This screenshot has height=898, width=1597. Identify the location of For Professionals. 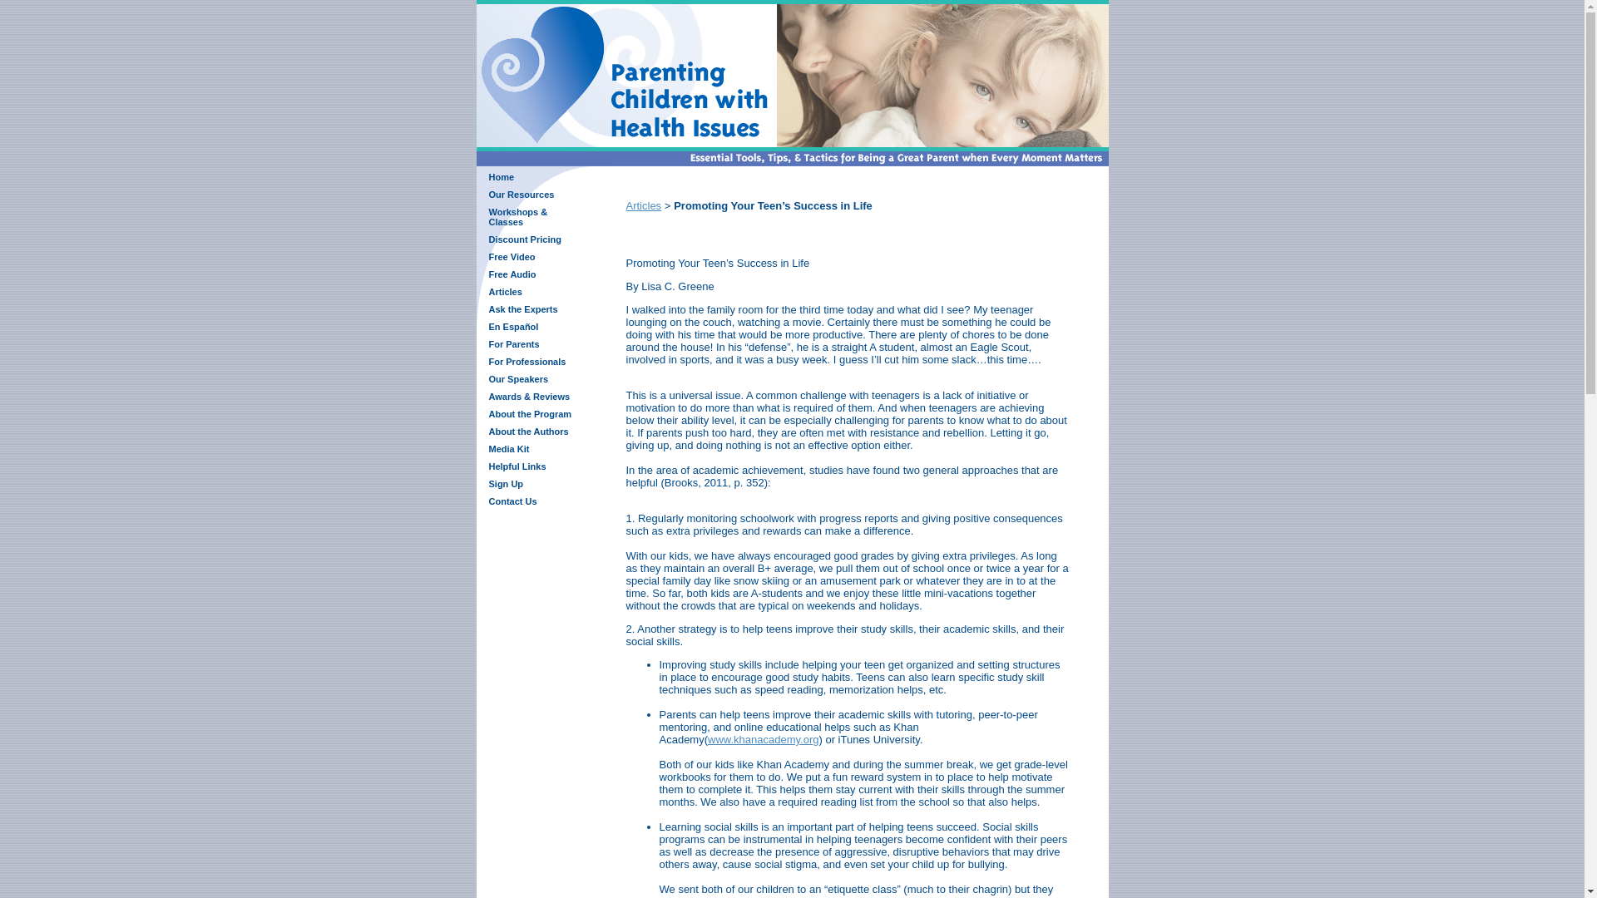
(527, 361).